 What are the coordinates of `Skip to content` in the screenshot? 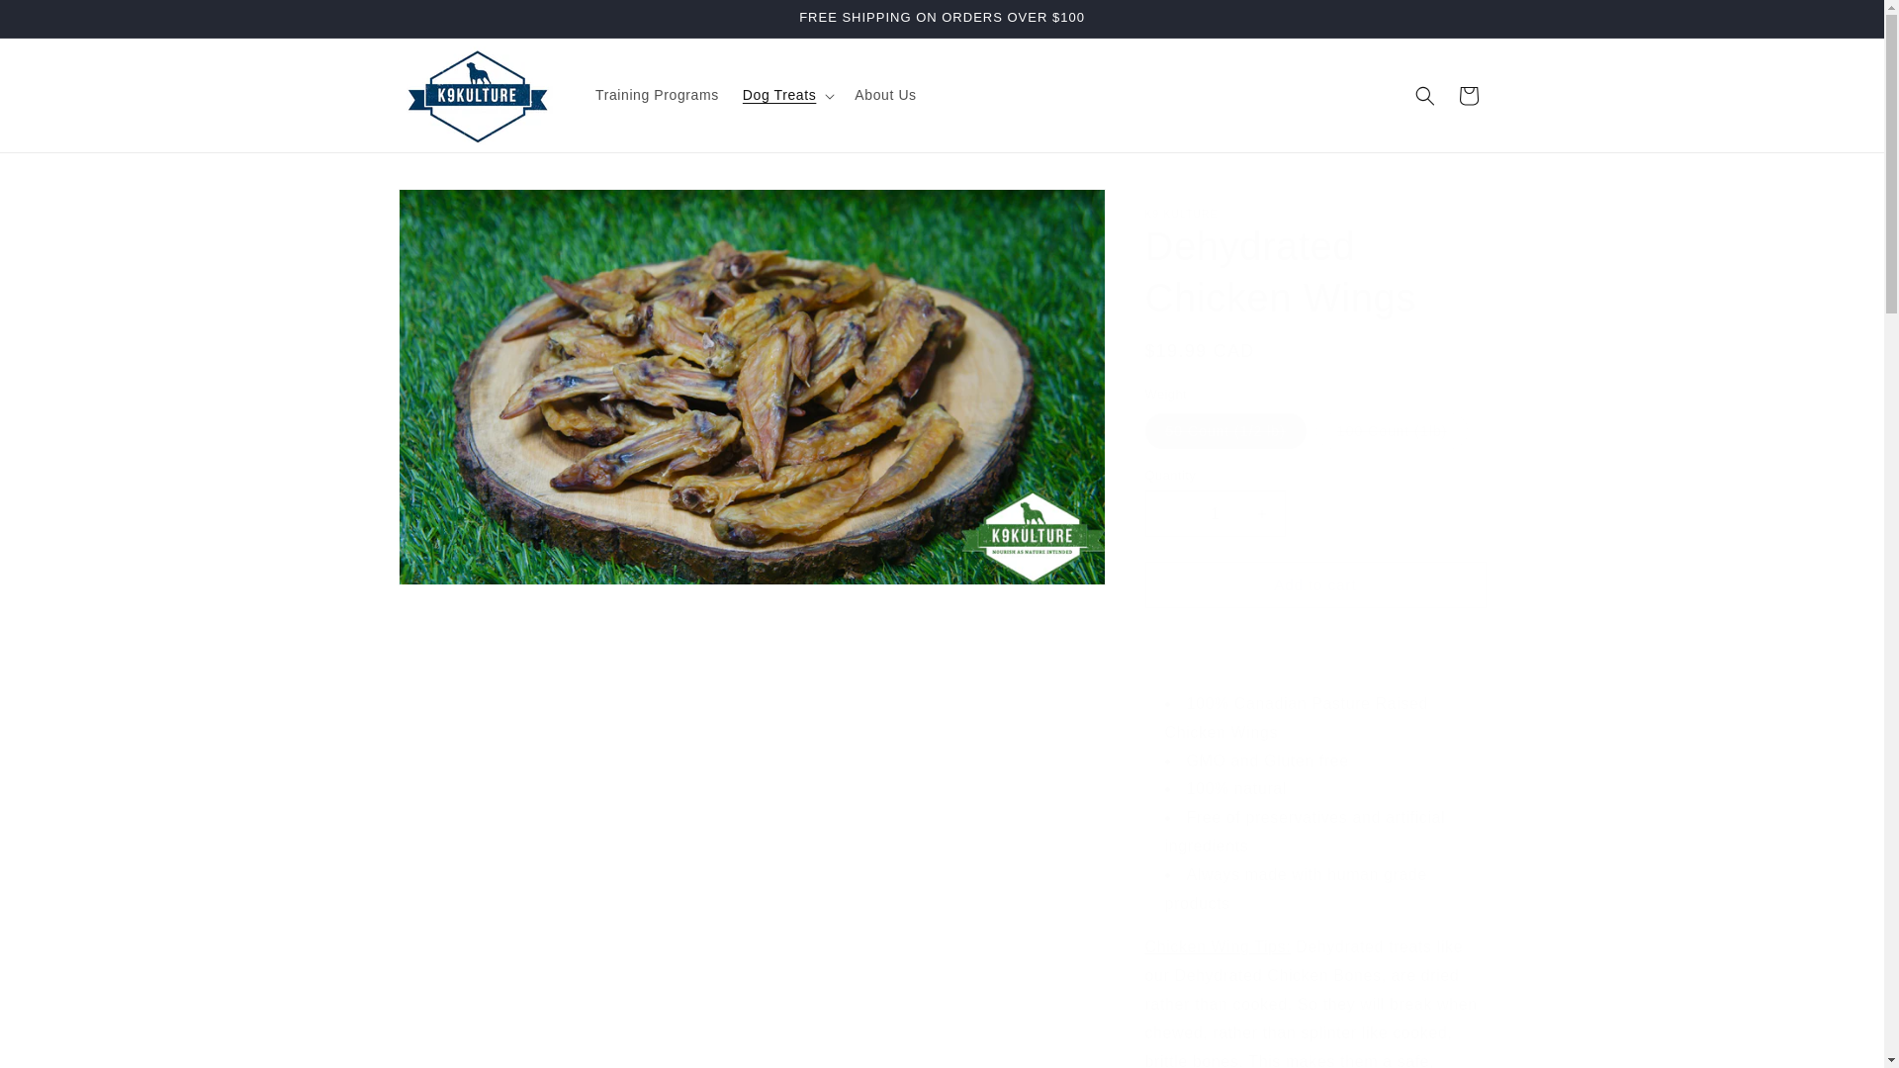 It's located at (59, 23).